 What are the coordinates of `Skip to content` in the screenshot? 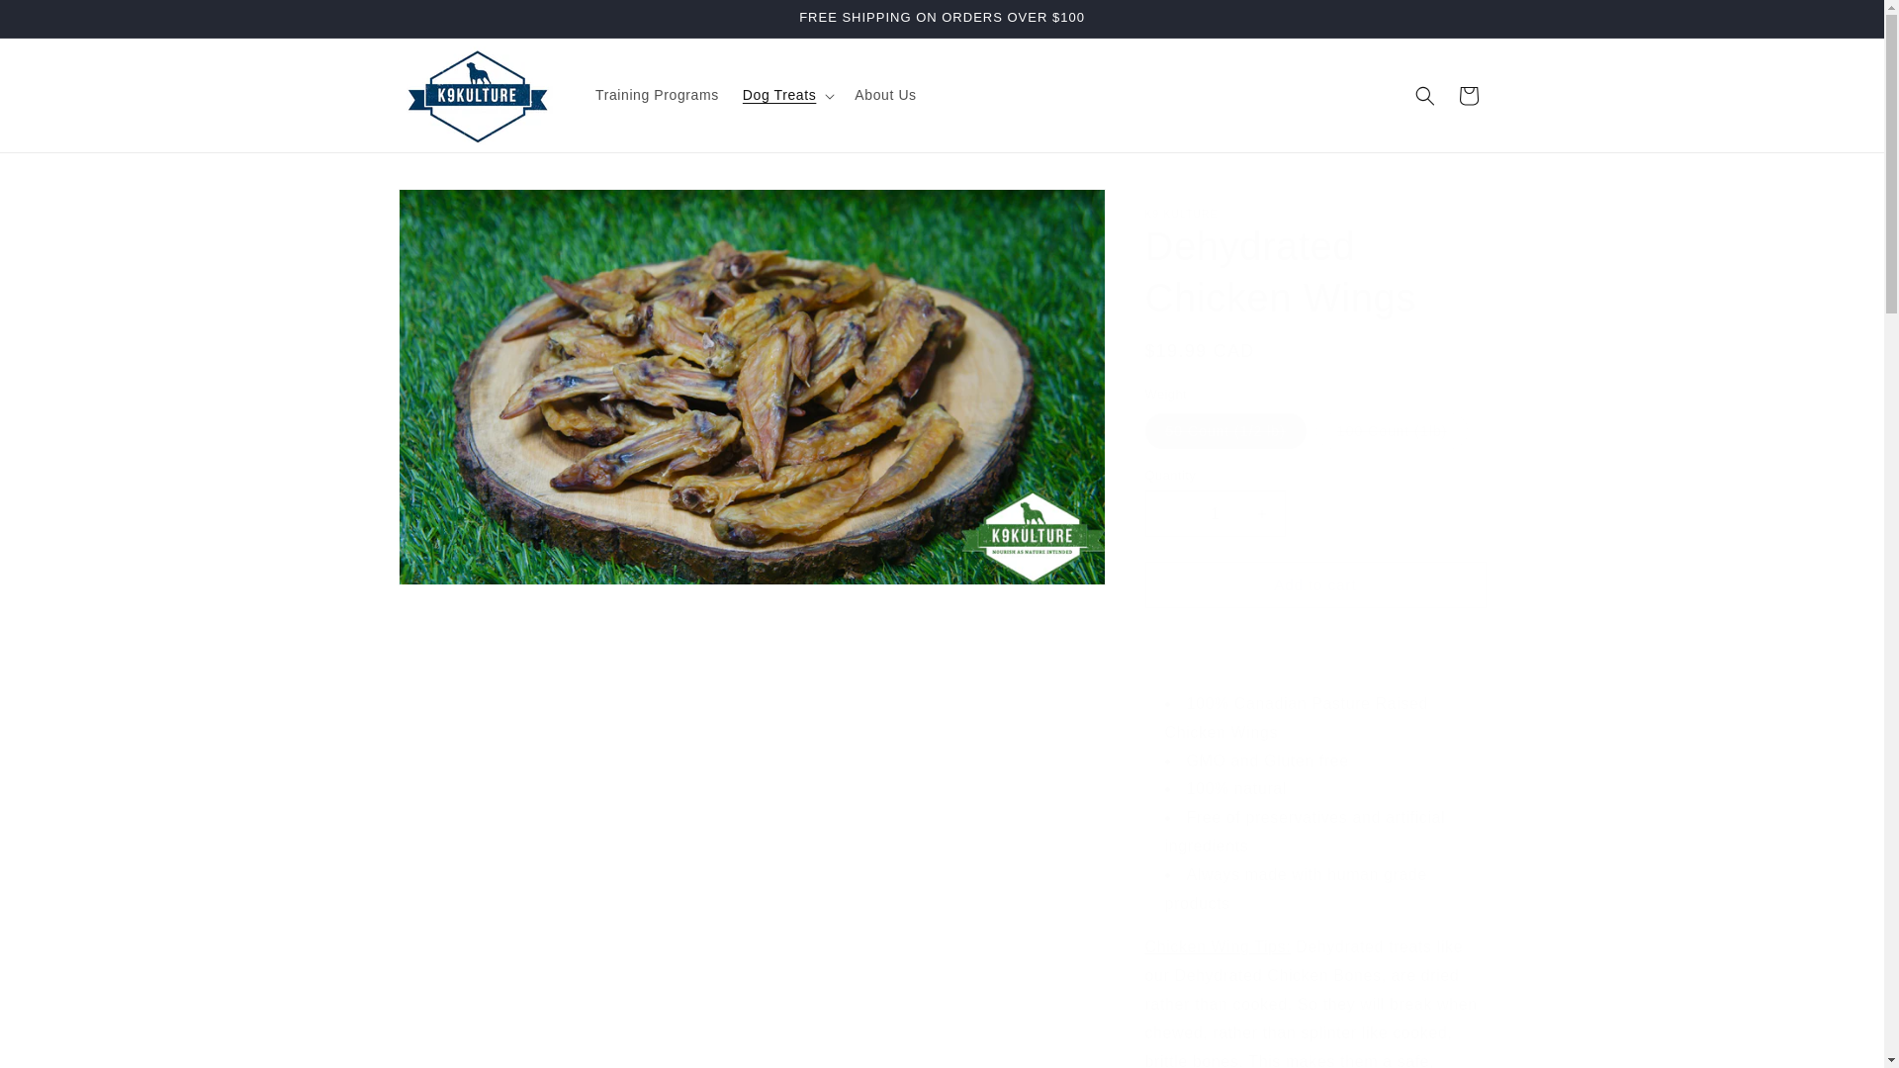 It's located at (59, 23).